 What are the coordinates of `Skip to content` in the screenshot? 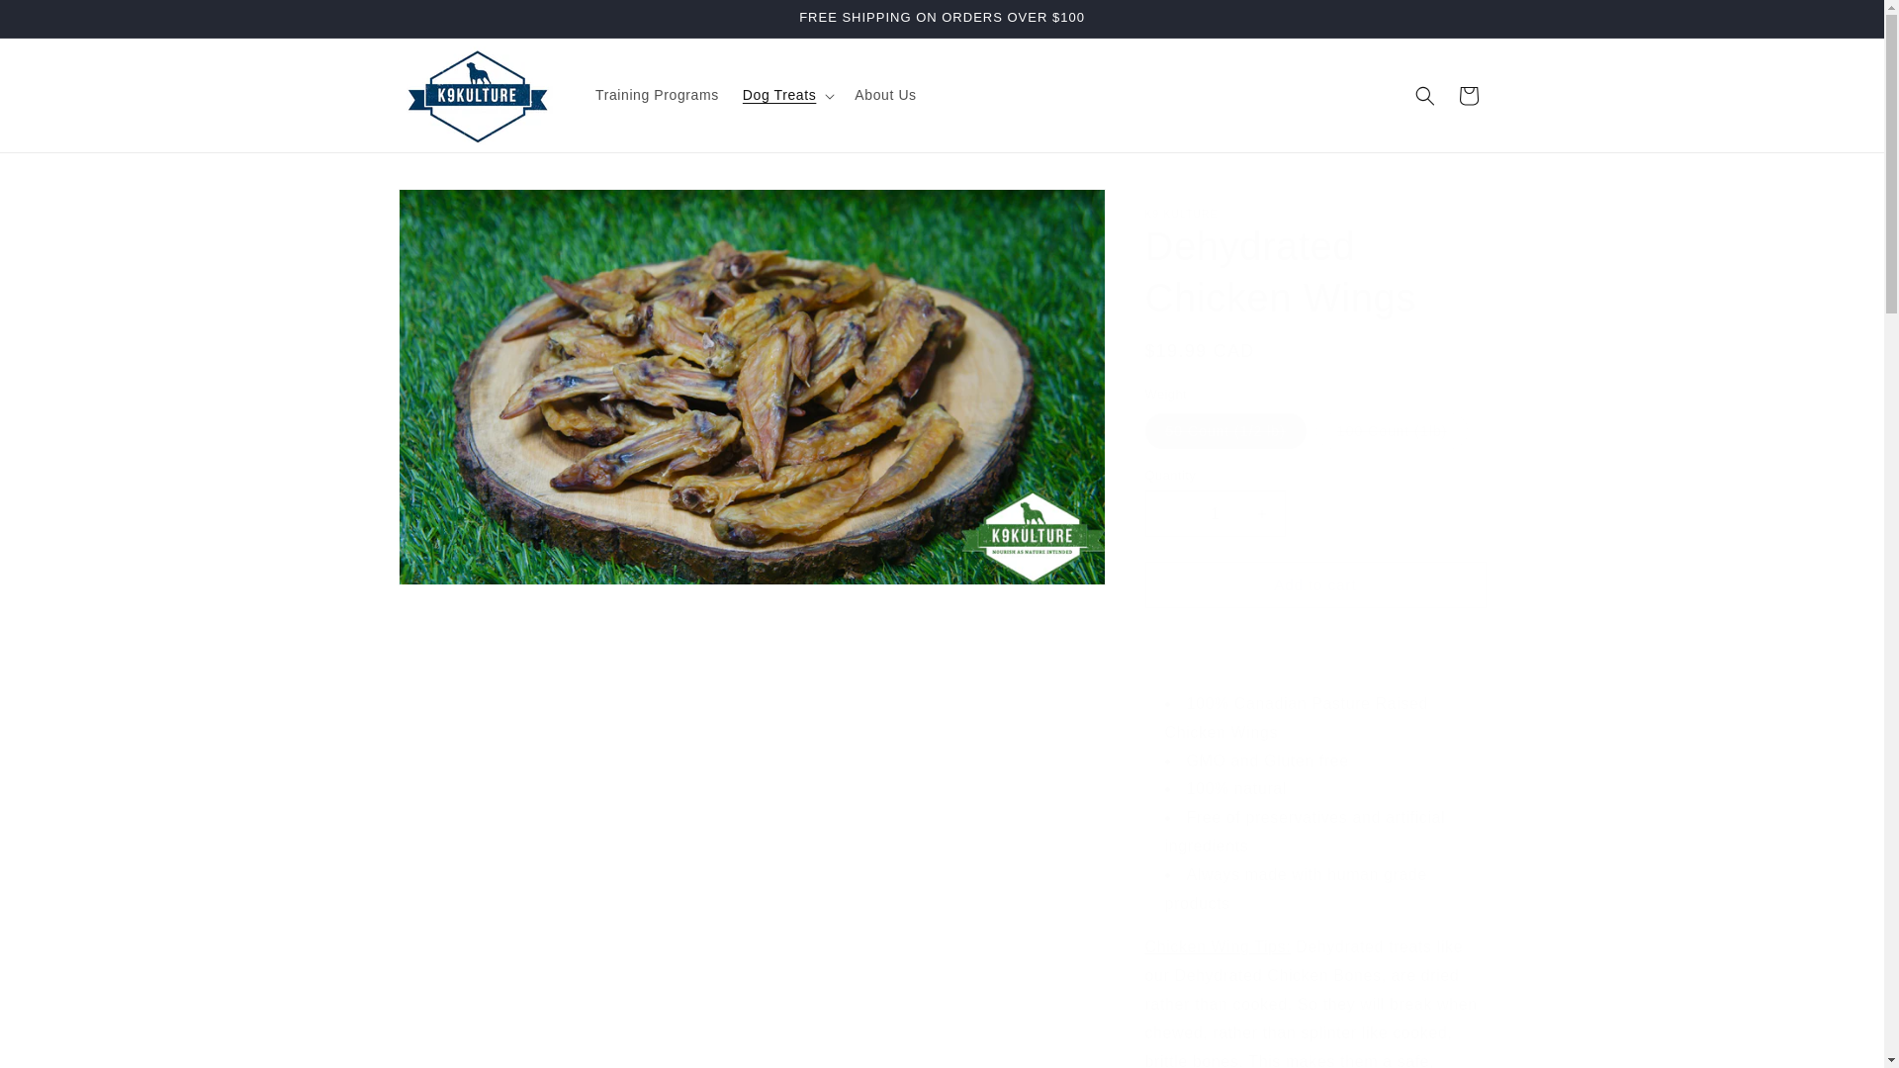 It's located at (59, 23).